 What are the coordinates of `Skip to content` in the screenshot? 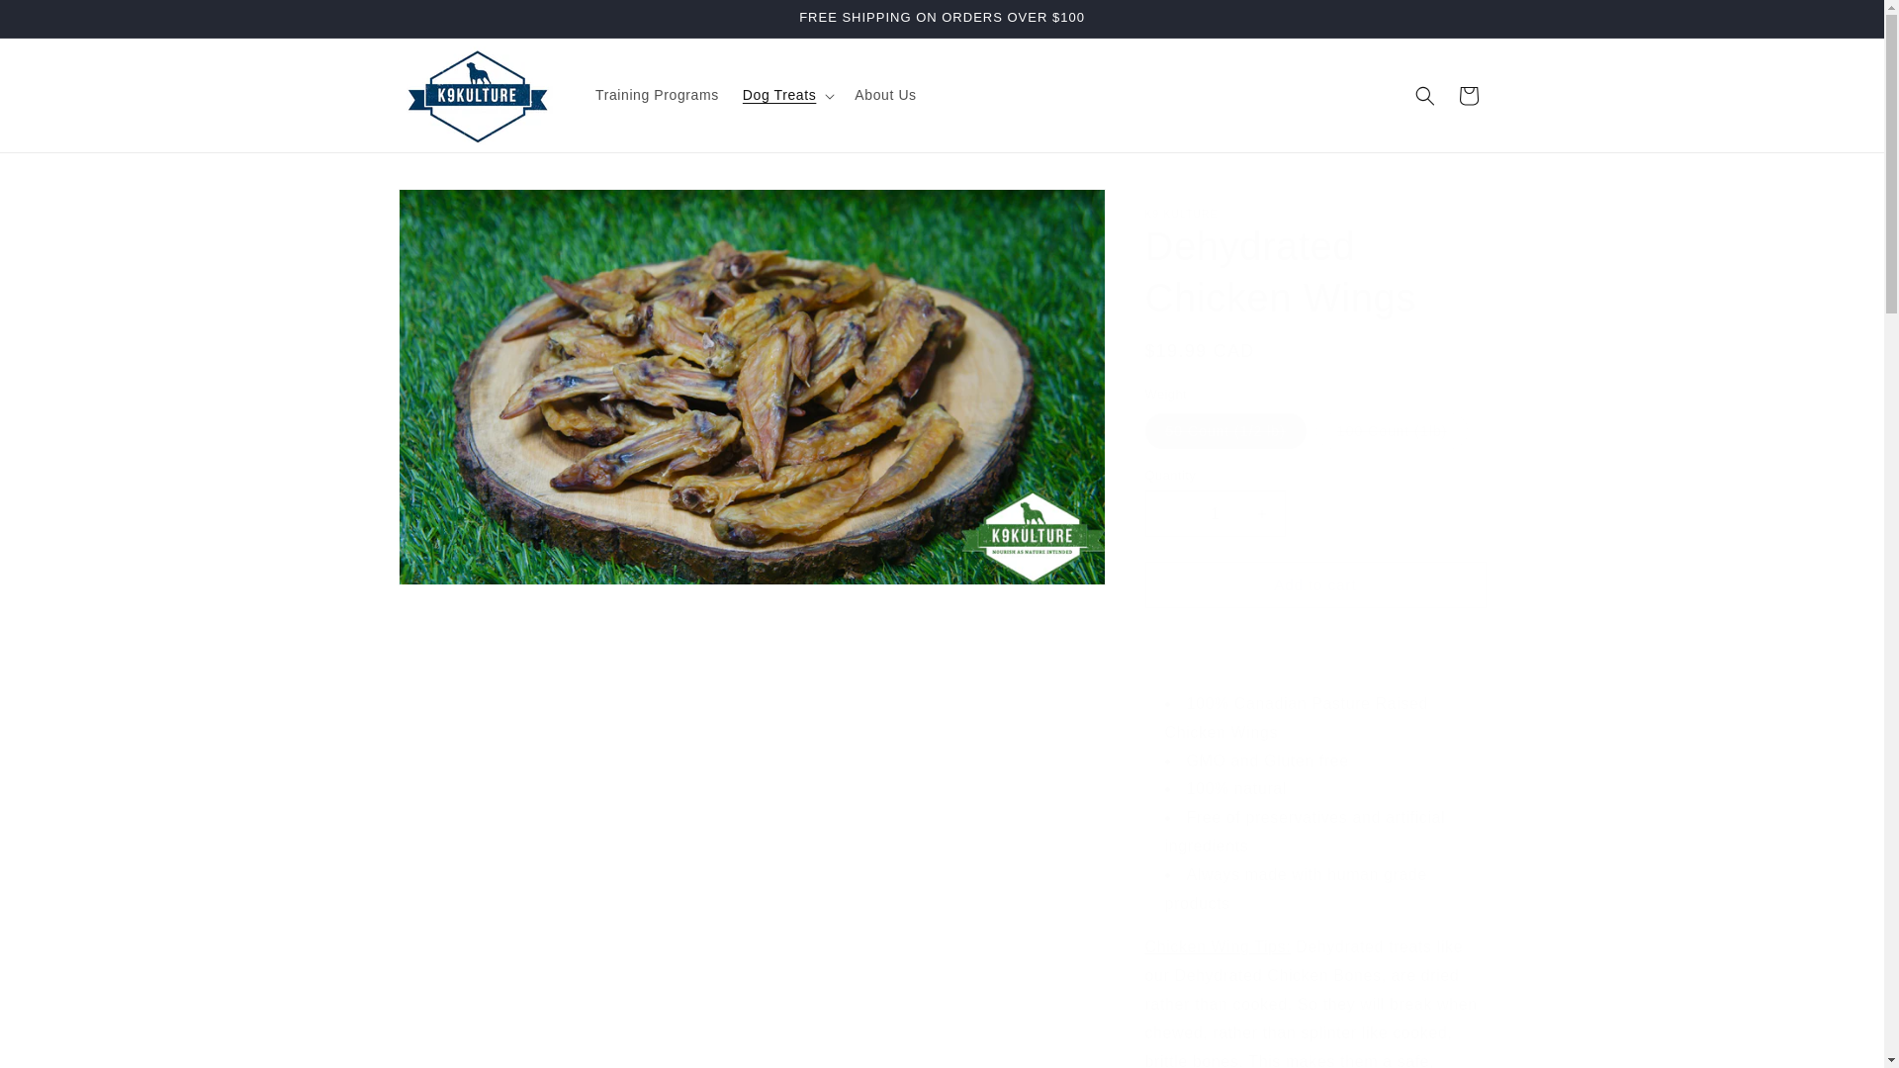 It's located at (59, 23).